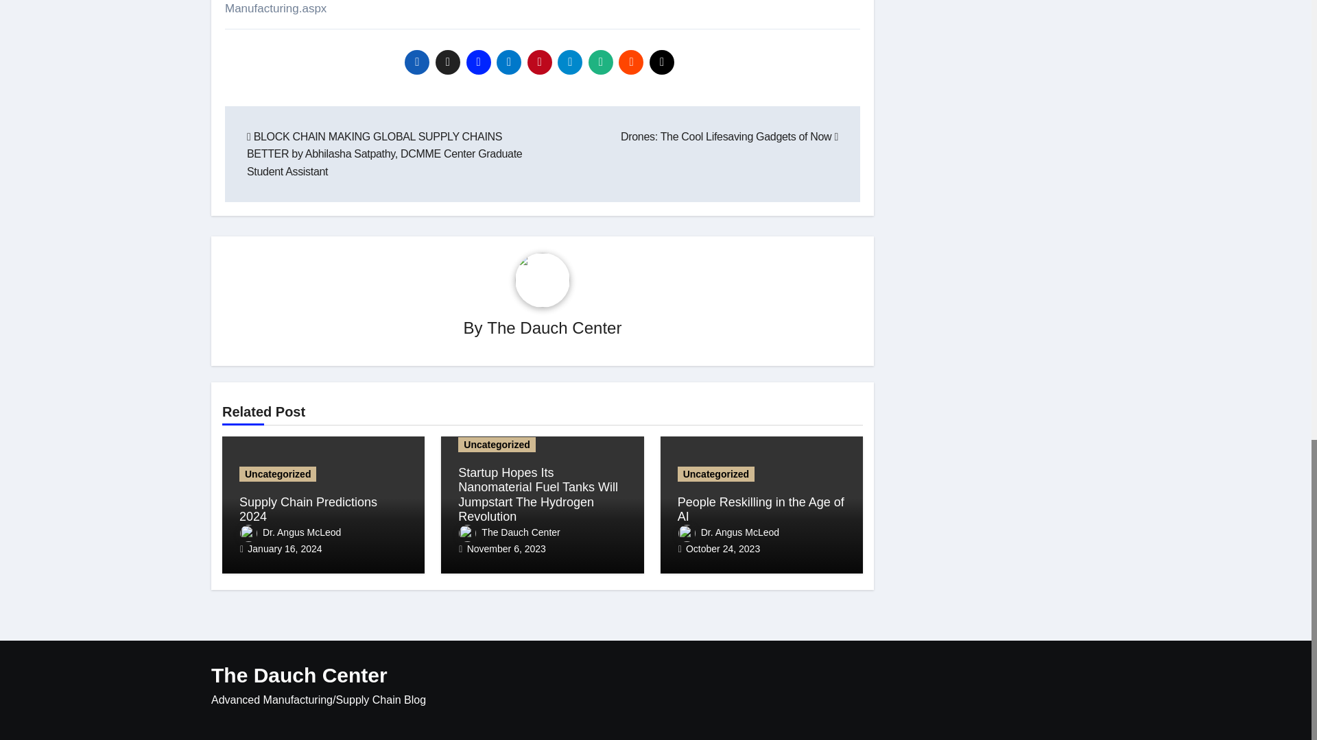  What do you see at coordinates (554, 328) in the screenshot?
I see `The Dauch Center` at bounding box center [554, 328].